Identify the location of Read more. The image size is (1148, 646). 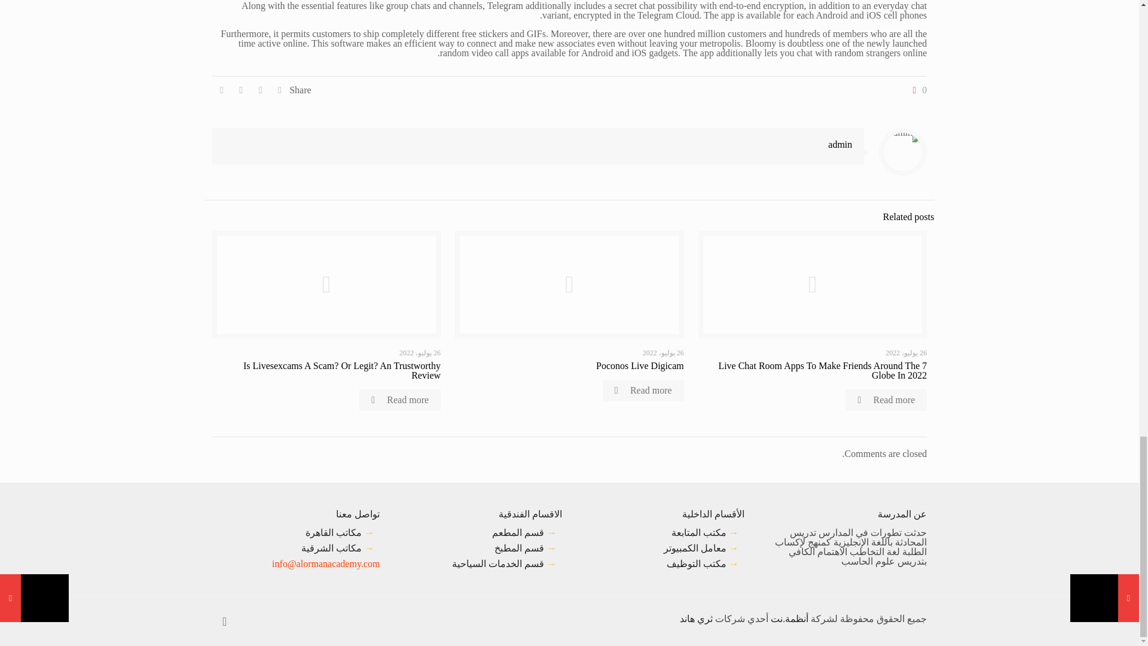
(643, 390).